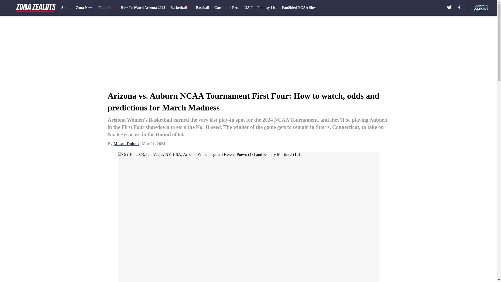 This screenshot has width=501, height=282. Describe the element at coordinates (227, 8) in the screenshot. I see `Cats in the Pros` at that location.